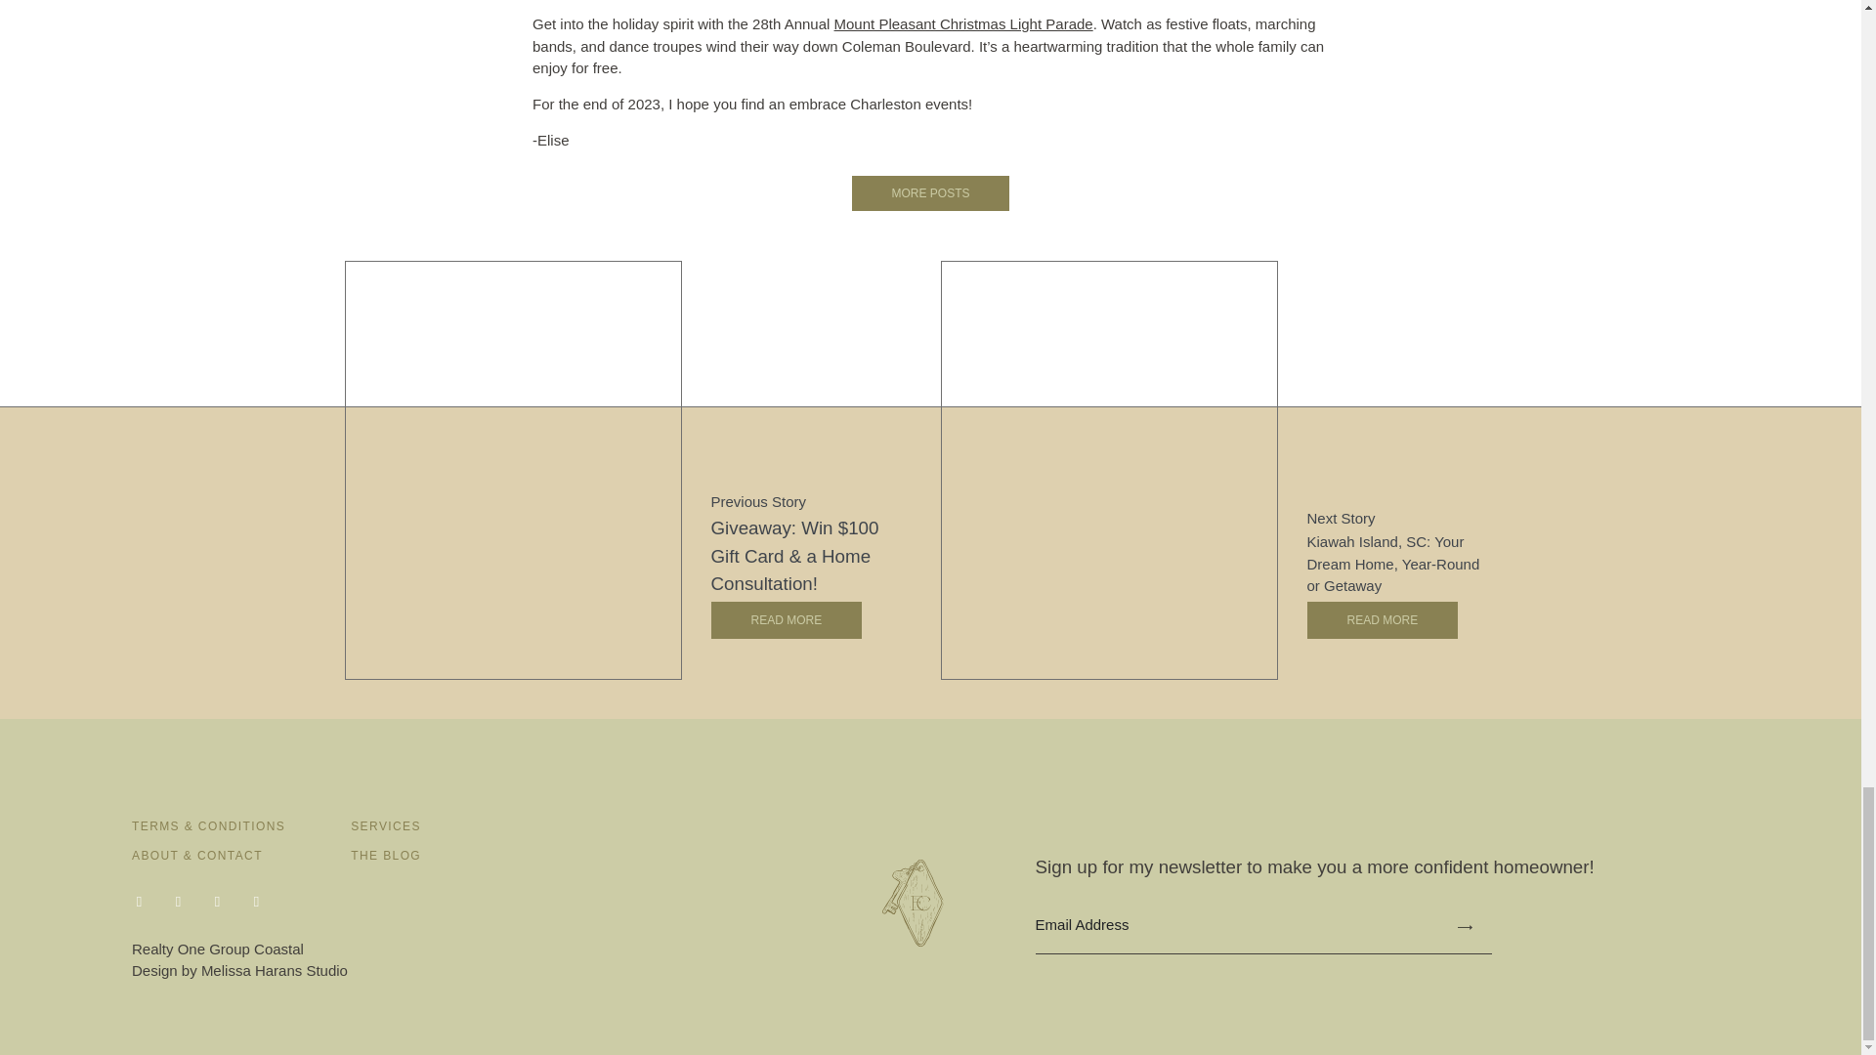 The height and width of the screenshot is (1055, 1876). Describe the element at coordinates (930, 193) in the screenshot. I see `MORE POSTS` at that location.